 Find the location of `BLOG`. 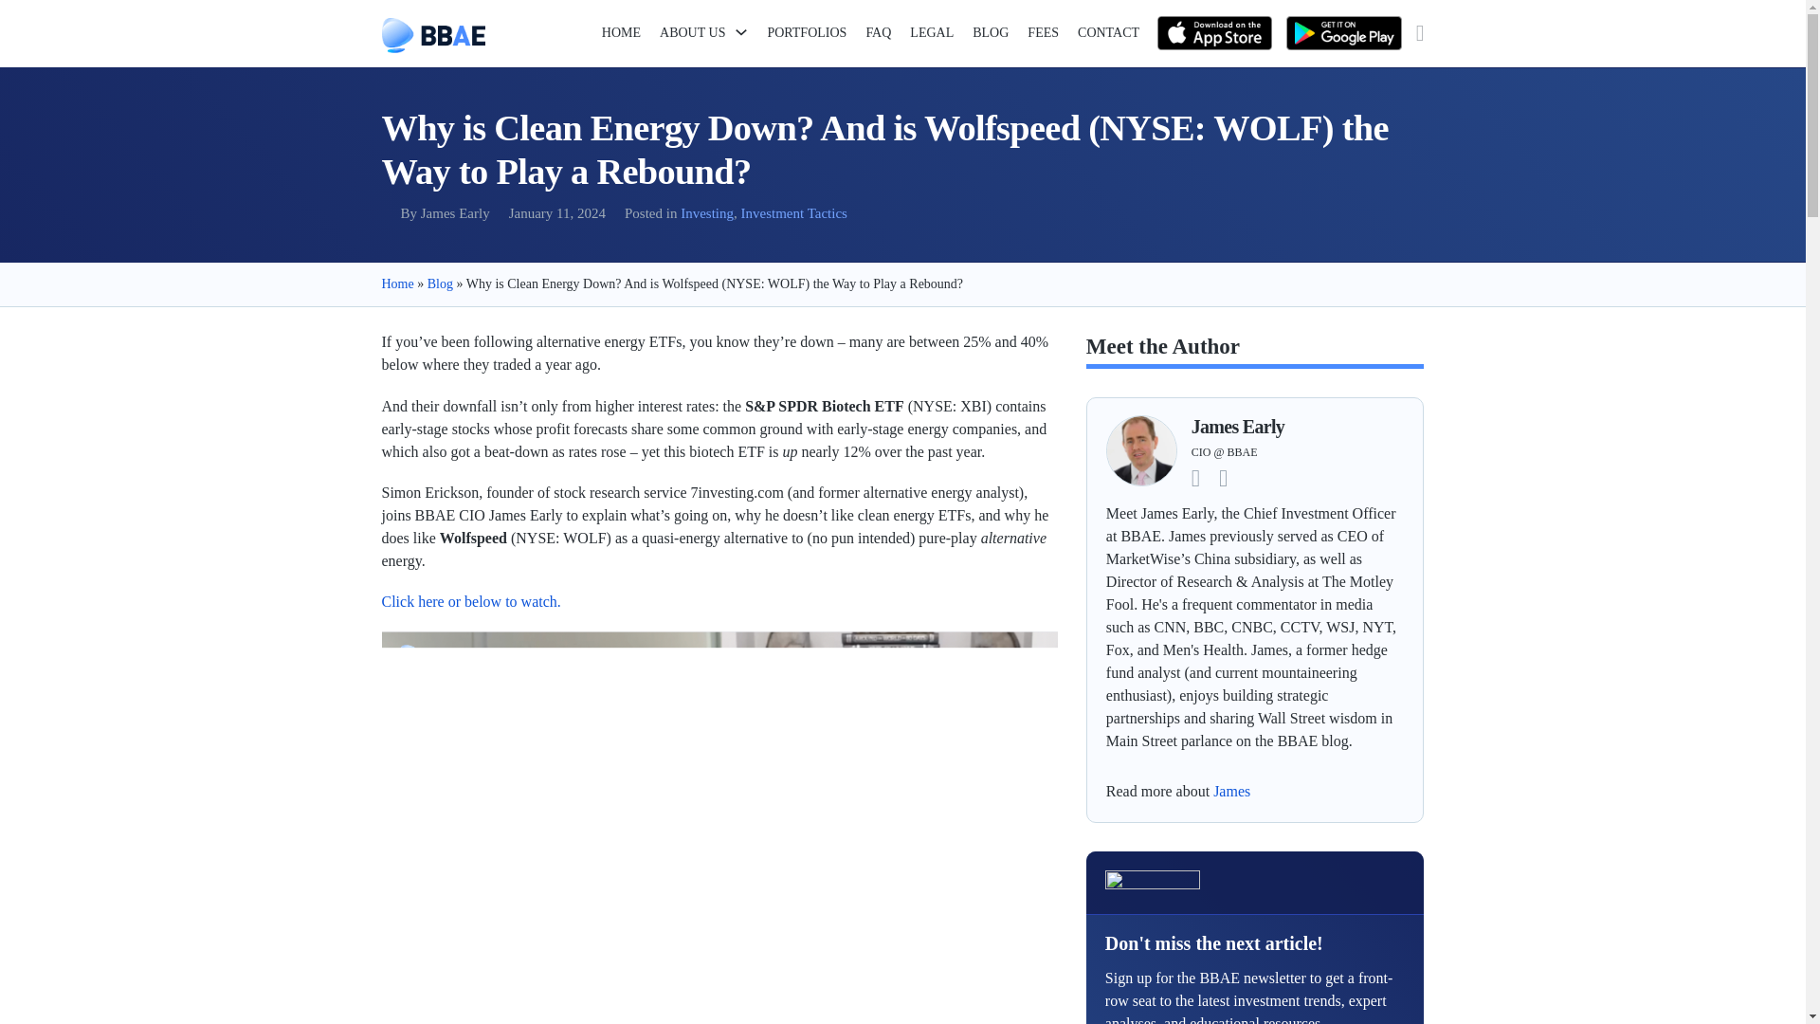

BLOG is located at coordinates (990, 33).